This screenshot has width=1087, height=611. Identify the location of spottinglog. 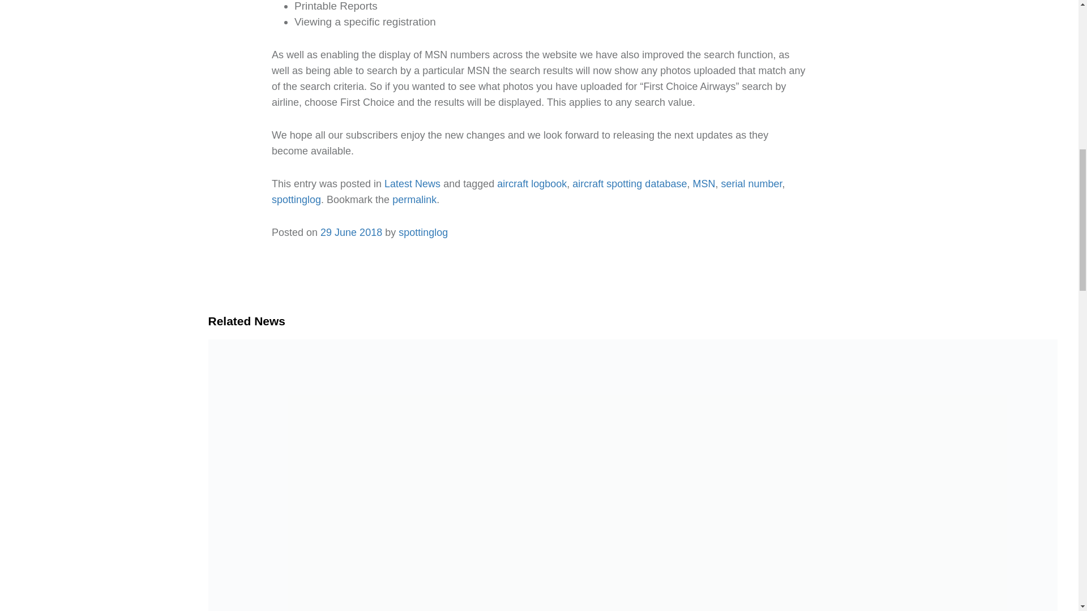
(423, 232).